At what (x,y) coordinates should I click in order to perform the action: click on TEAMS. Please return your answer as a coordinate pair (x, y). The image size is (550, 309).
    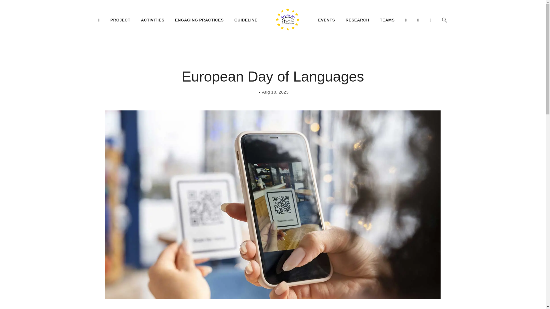
    Looking at the image, I should click on (387, 19).